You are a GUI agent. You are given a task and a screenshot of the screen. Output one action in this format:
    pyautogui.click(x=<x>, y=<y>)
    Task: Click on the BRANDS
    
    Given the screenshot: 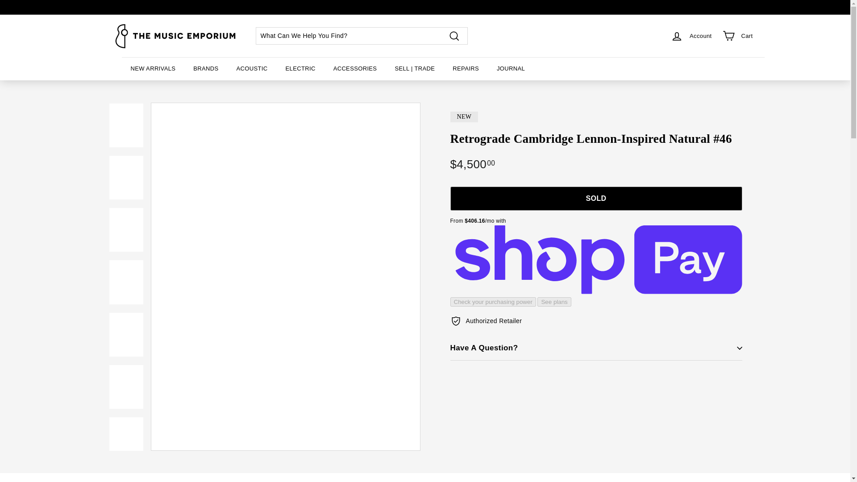 What is the action you would take?
    pyautogui.click(x=205, y=69)
    